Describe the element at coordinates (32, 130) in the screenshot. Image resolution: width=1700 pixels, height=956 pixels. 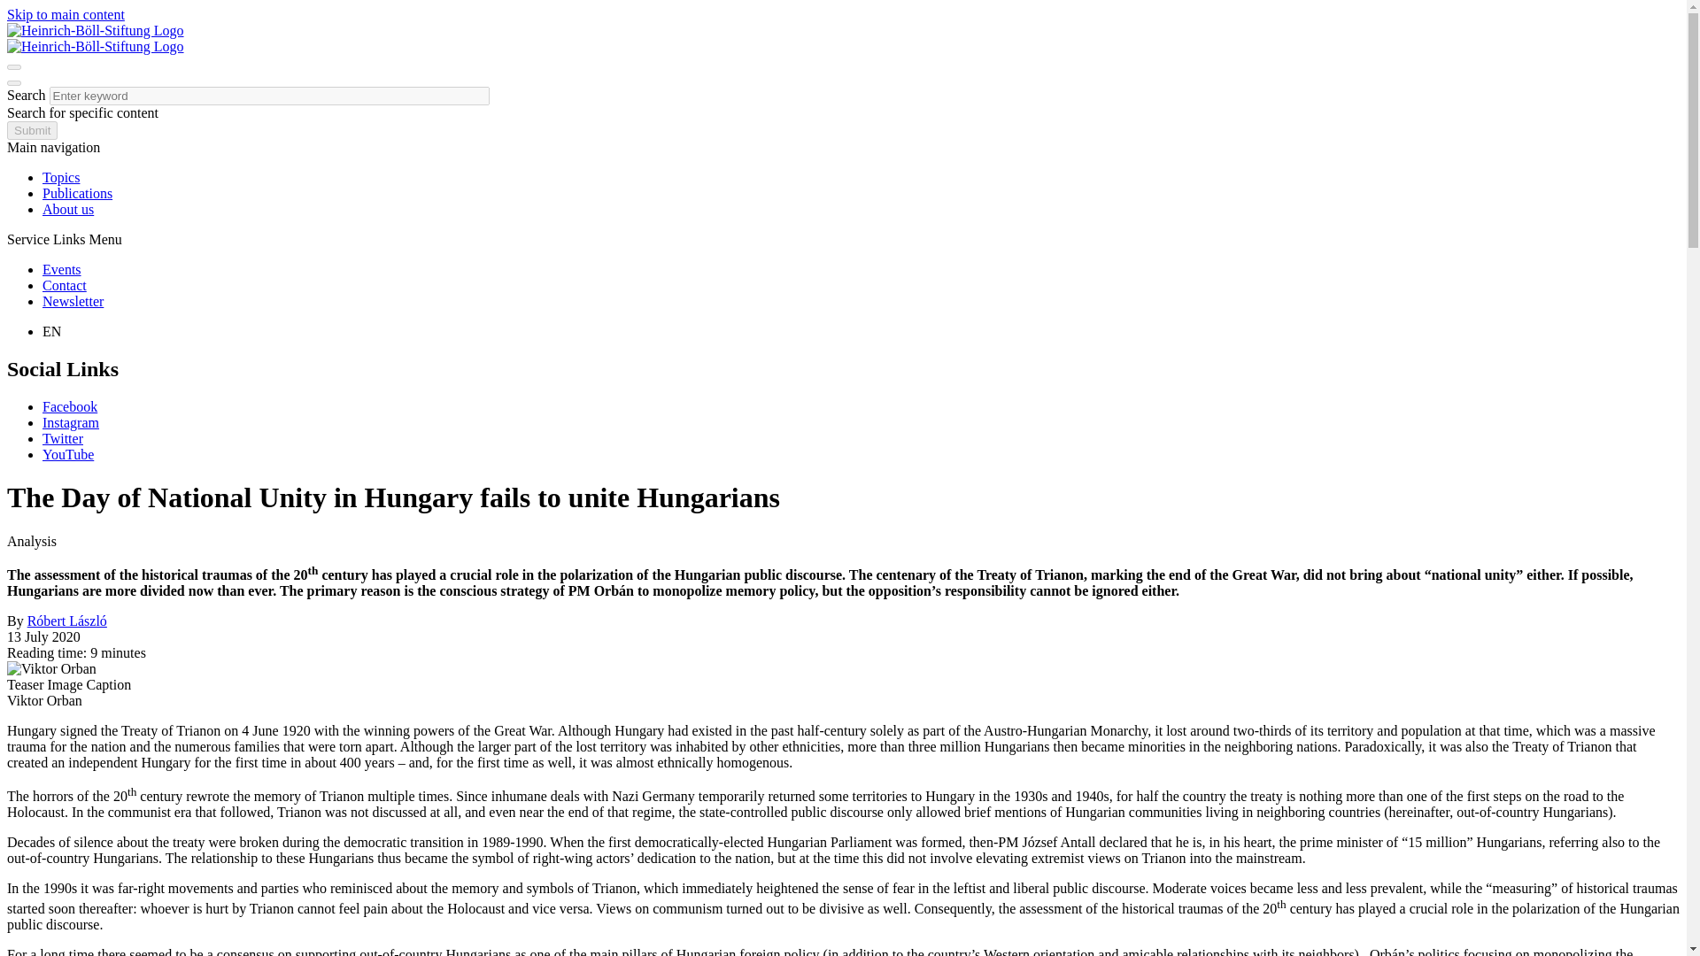
I see `Submit` at that location.